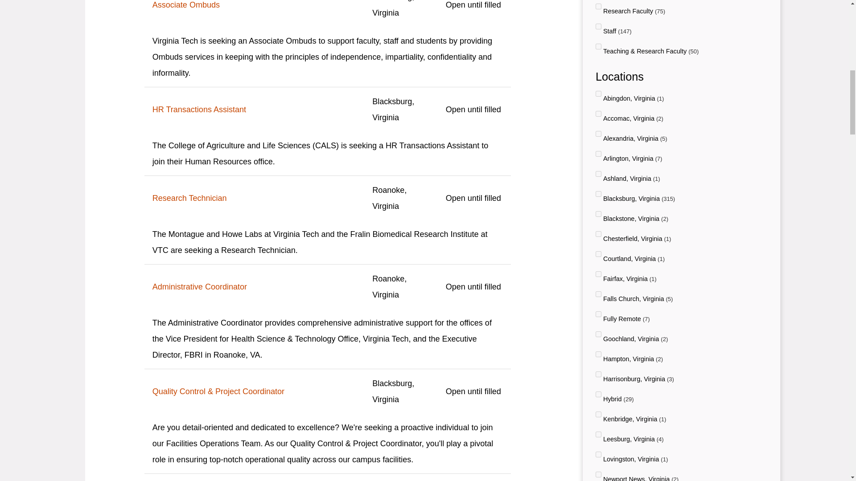 Image resolution: width=856 pixels, height=481 pixels. Describe the element at coordinates (598, 254) in the screenshot. I see `Courtland Virginia` at that location.